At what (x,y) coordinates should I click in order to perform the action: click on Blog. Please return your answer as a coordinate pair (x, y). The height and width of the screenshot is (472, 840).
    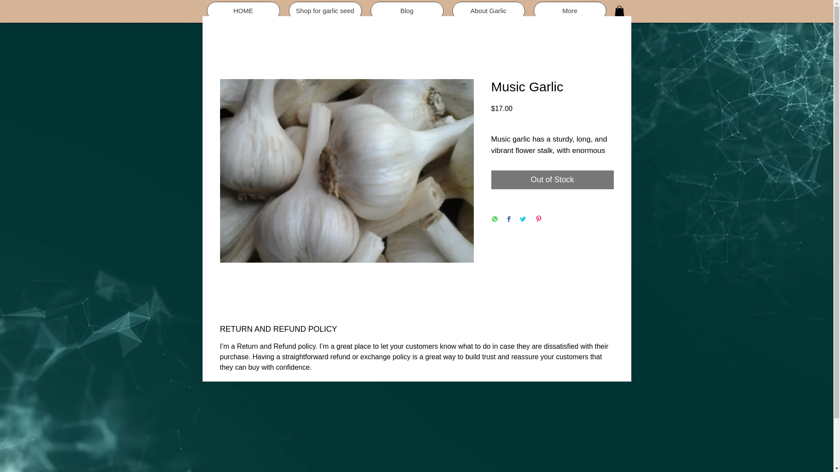
    Looking at the image, I should click on (407, 11).